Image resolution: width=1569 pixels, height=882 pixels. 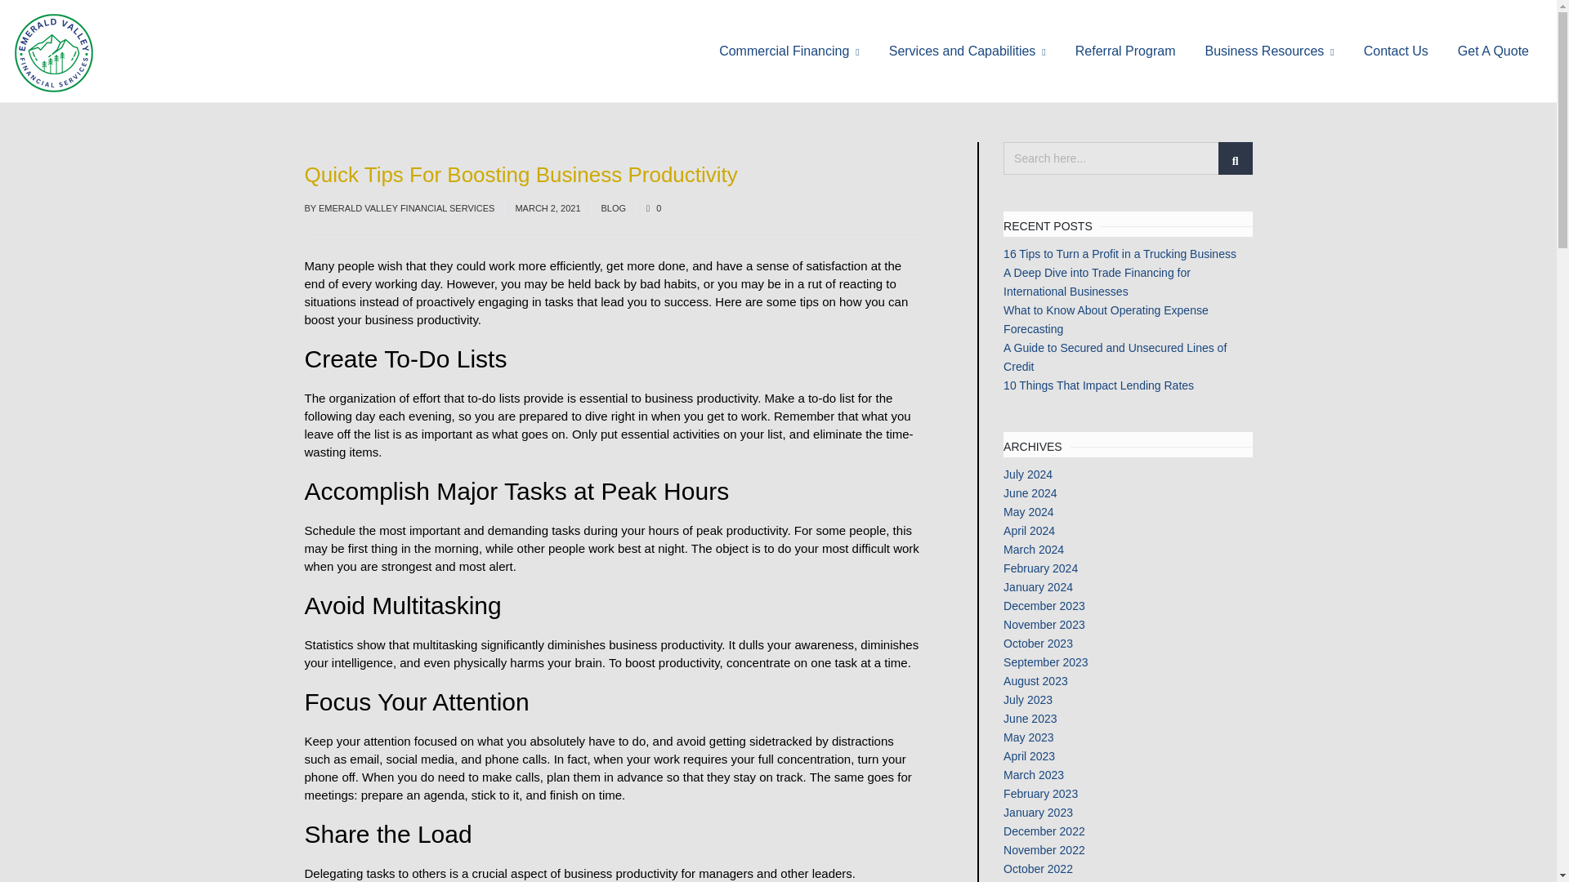 I want to click on Emerald Valley Financial Services, so click(x=53, y=52).